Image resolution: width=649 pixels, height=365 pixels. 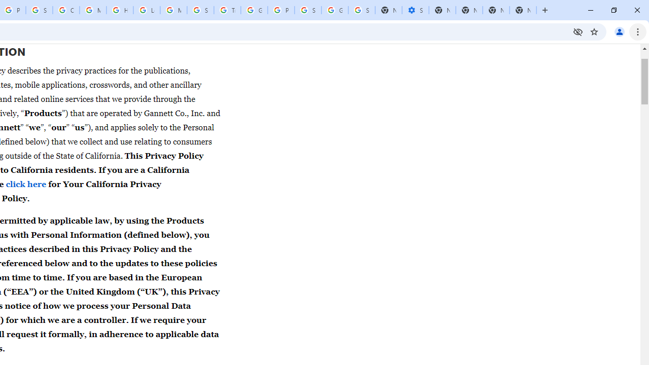 I want to click on Sign in - Google Accounts, so click(x=362, y=10).